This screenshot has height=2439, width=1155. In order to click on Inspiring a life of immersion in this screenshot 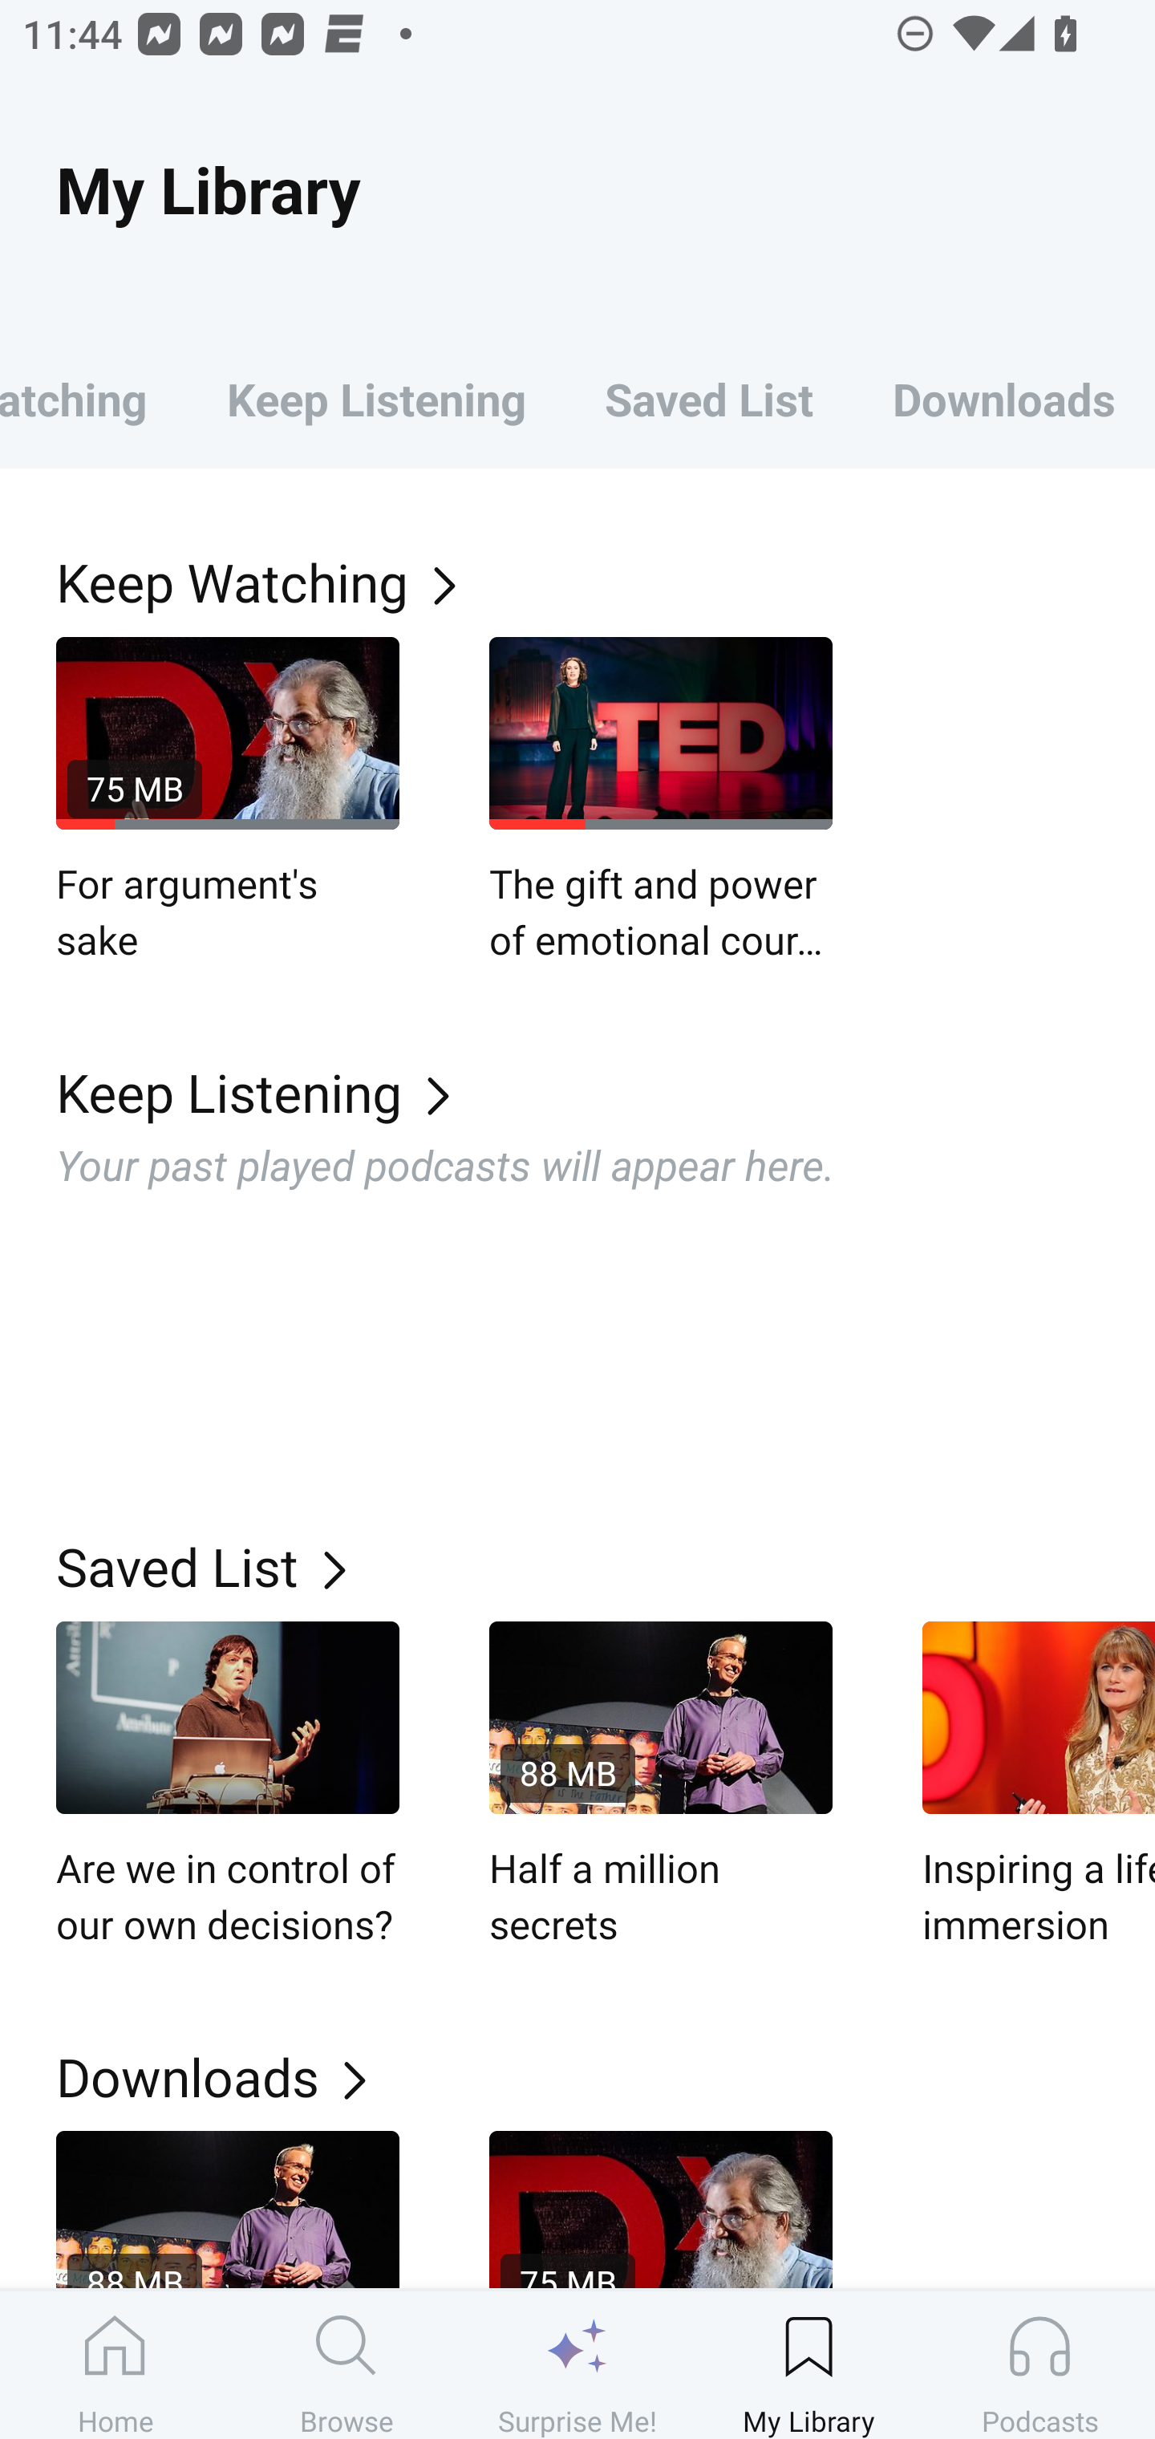, I will do `click(1039, 1786)`.